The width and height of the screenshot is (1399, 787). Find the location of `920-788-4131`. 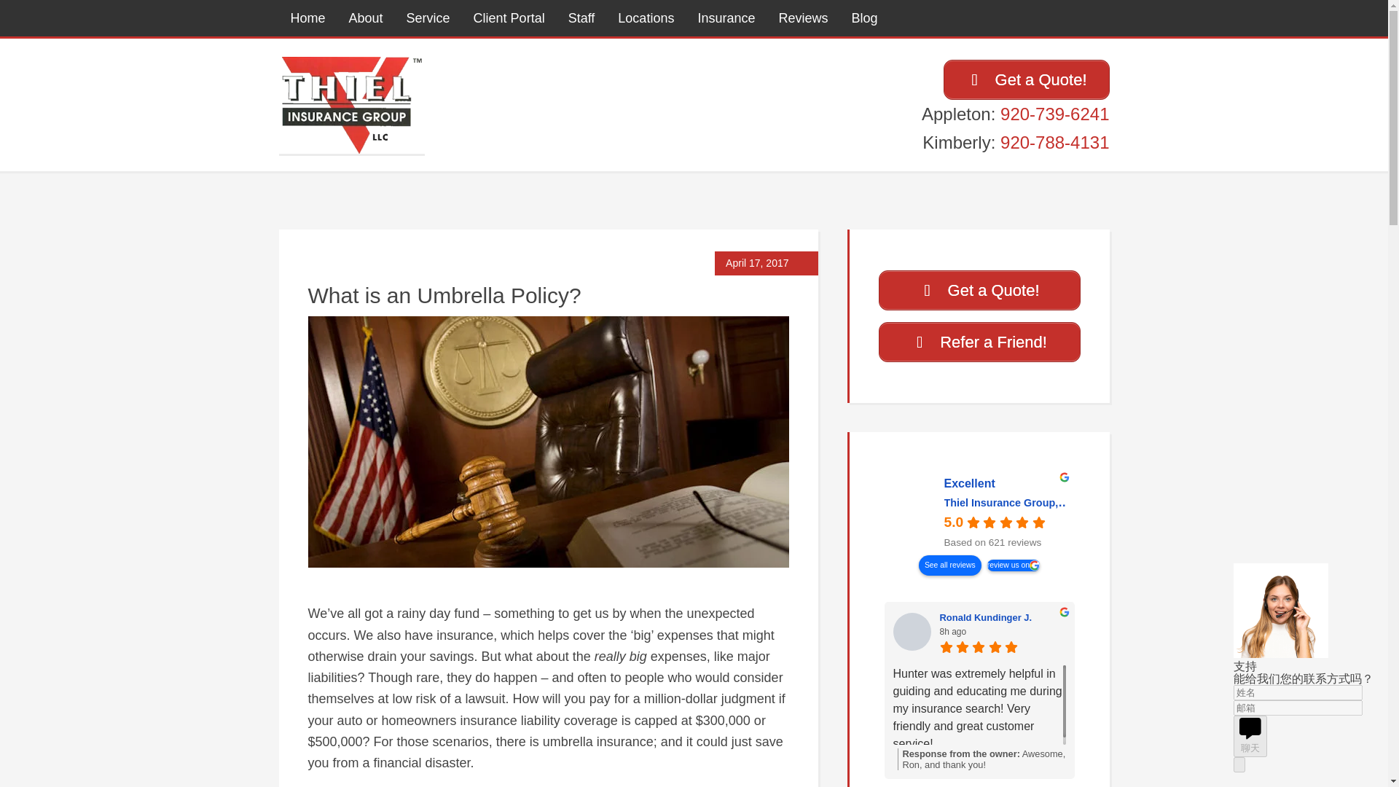

920-788-4131 is located at coordinates (1054, 143).